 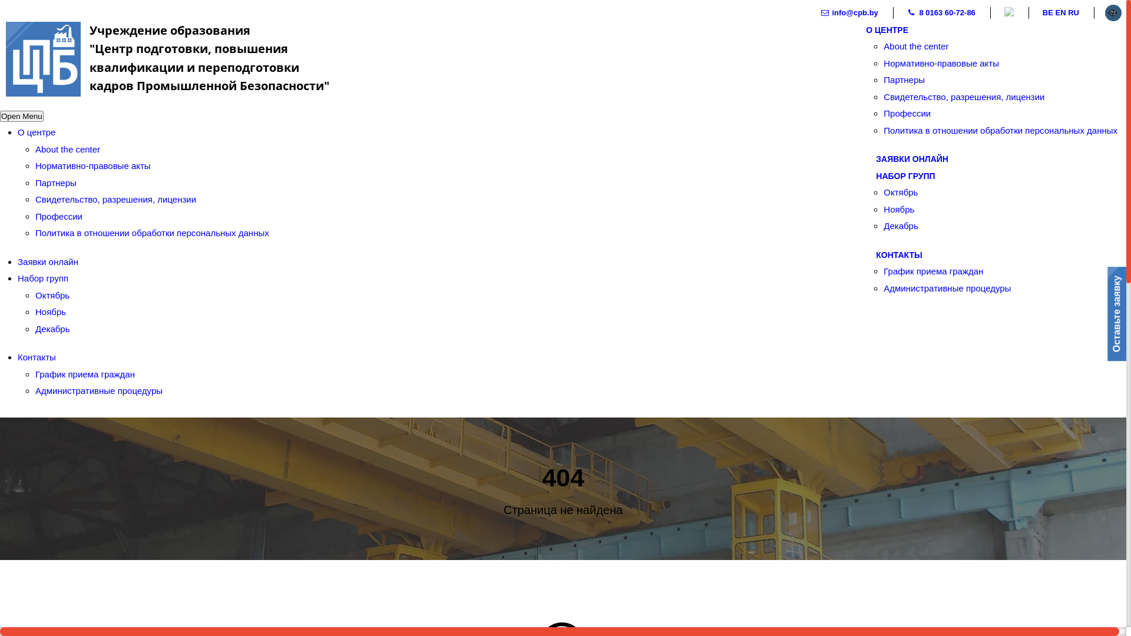 What do you see at coordinates (68, 150) in the screenshot?
I see `About the center` at bounding box center [68, 150].